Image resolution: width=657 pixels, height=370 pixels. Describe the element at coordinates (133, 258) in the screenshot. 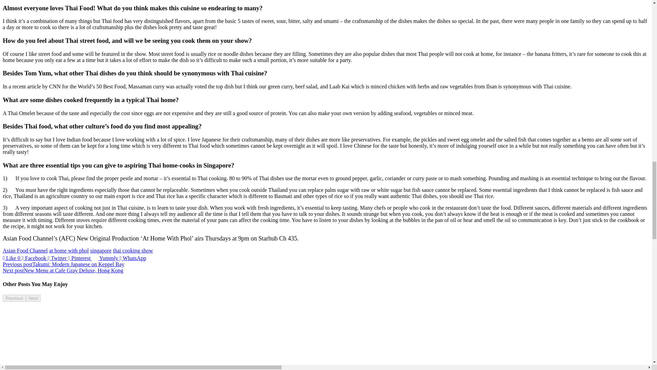

I see `WhatsApp` at that location.